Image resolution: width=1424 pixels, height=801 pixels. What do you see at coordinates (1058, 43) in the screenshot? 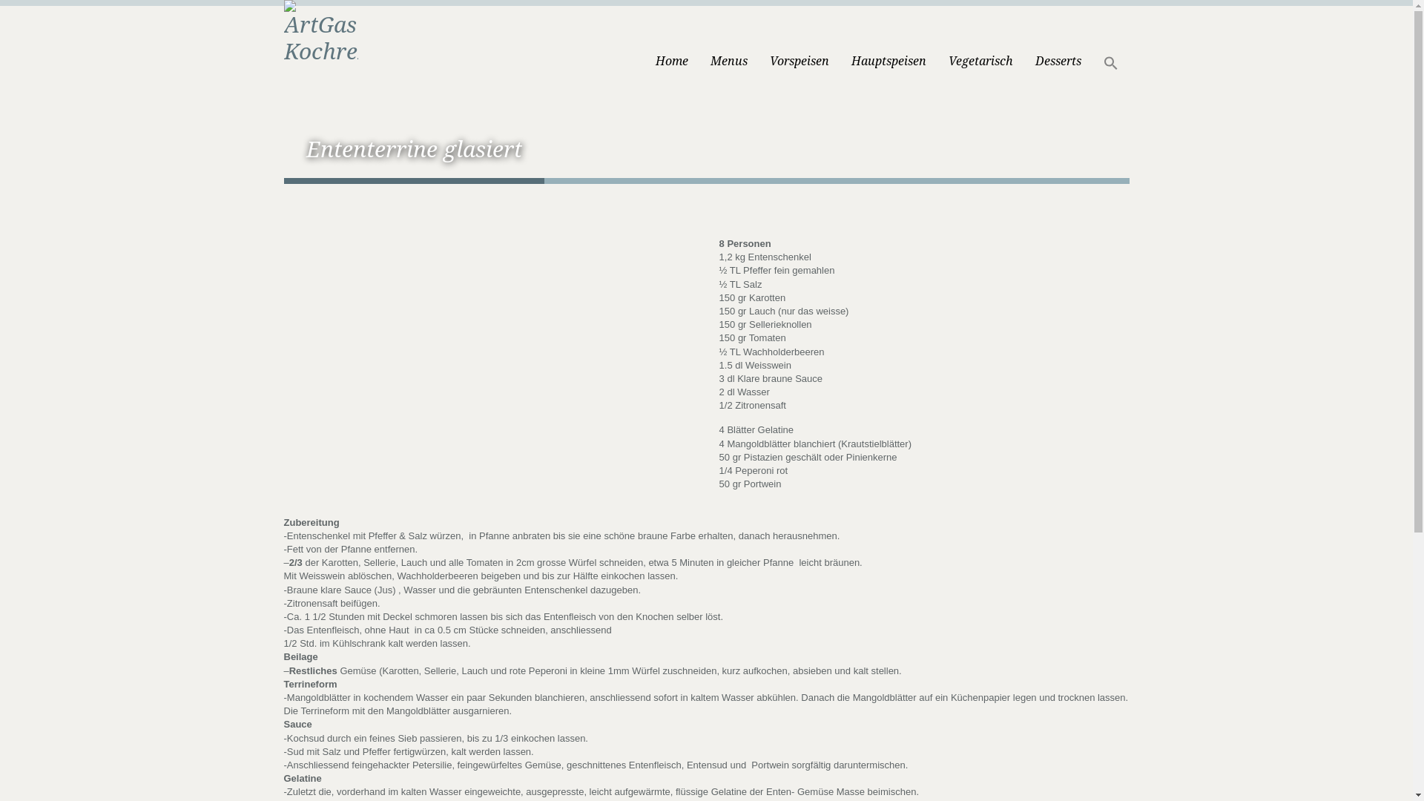
I see `Desserts` at bounding box center [1058, 43].